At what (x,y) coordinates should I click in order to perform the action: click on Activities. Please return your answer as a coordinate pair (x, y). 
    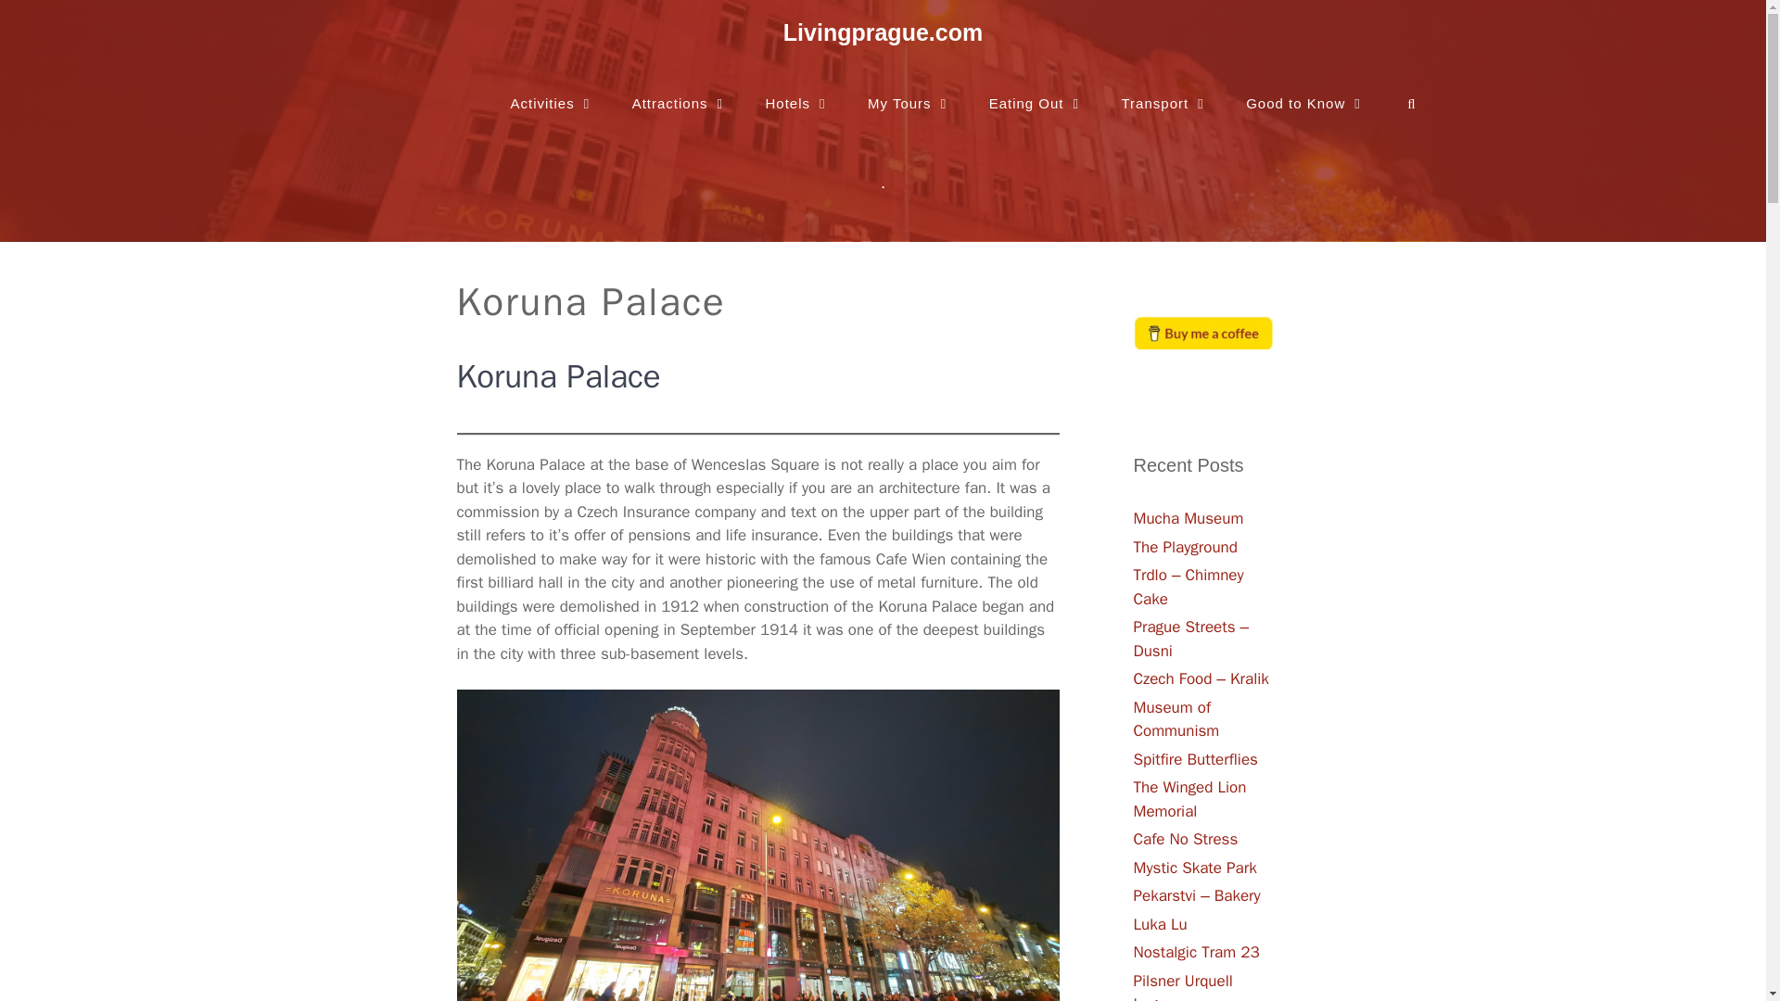
    Looking at the image, I should click on (551, 89).